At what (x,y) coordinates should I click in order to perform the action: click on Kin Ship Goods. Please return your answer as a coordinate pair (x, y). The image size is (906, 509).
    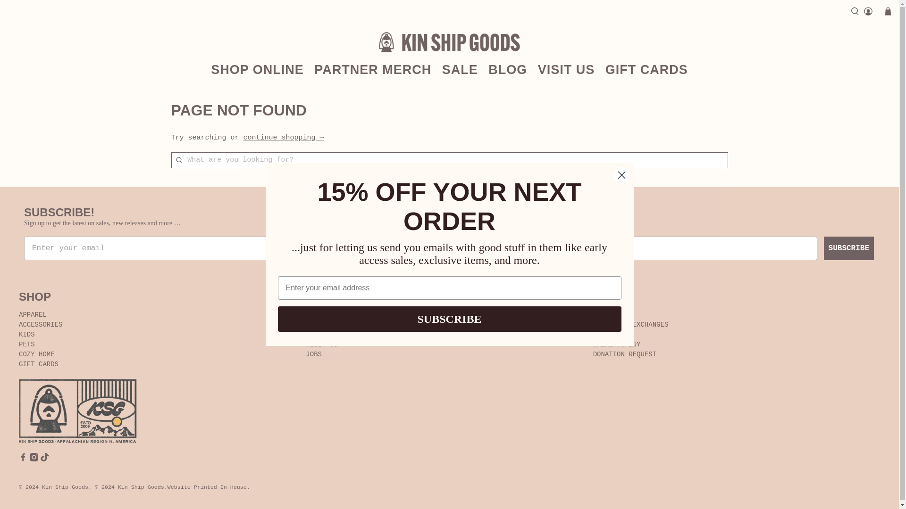
    Looking at the image, I should click on (449, 42).